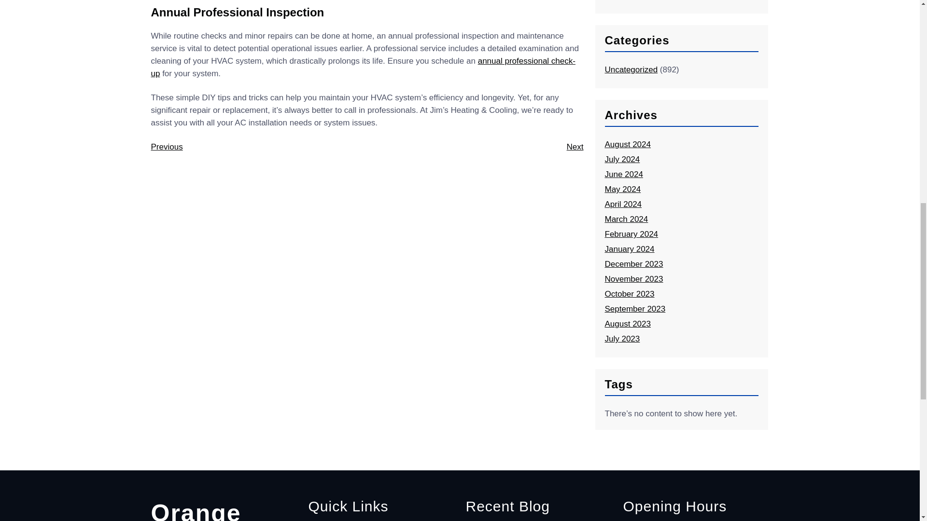 The image size is (927, 521). I want to click on Previous, so click(166, 147).